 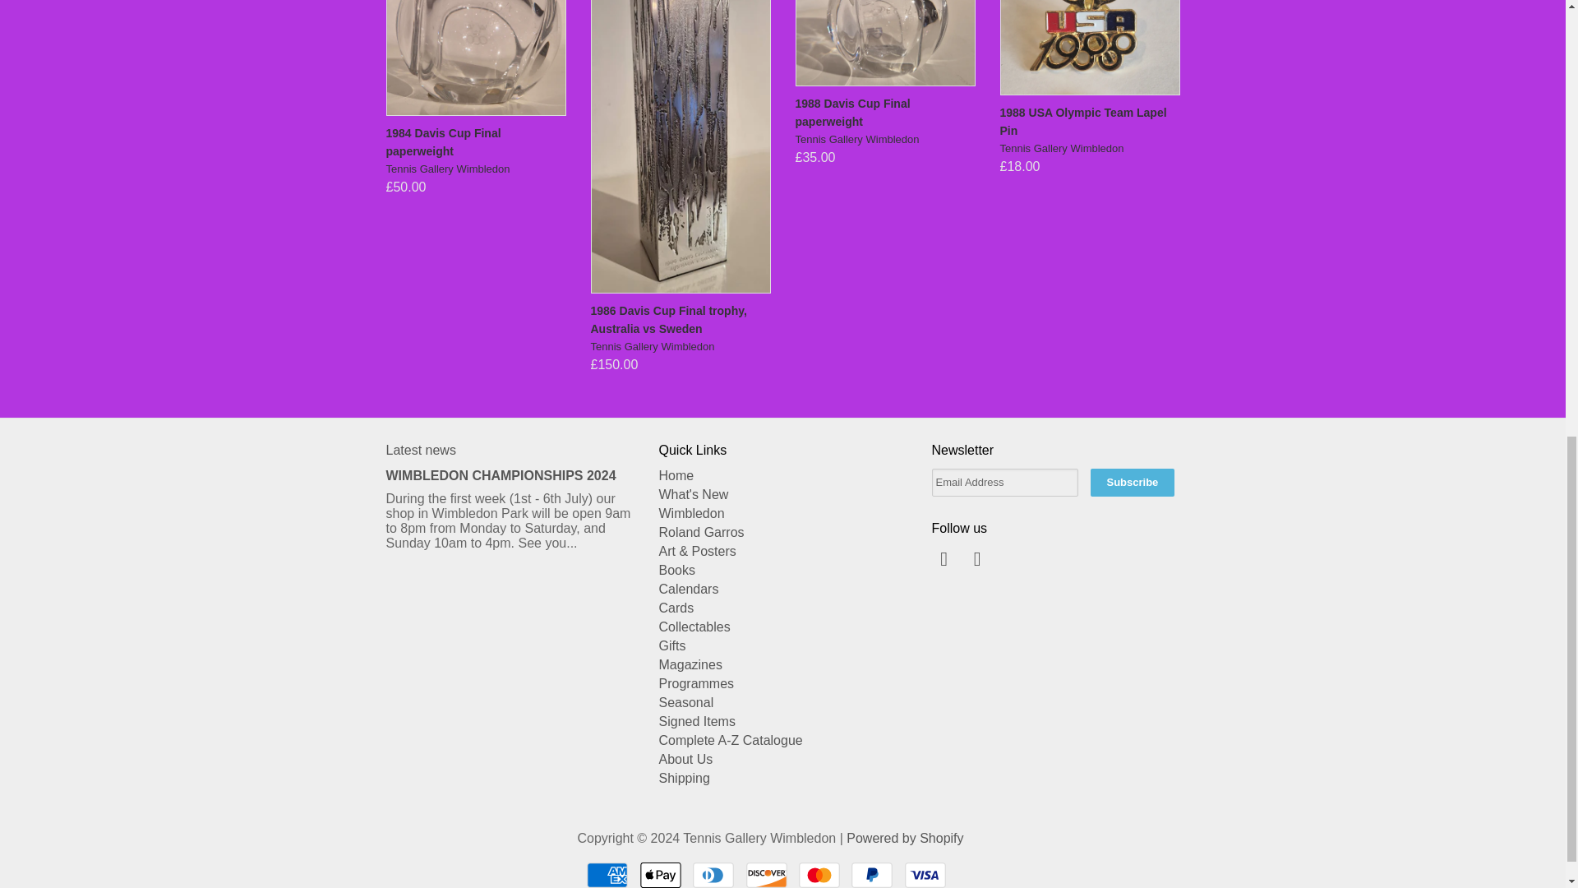 I want to click on Home, so click(x=676, y=475).